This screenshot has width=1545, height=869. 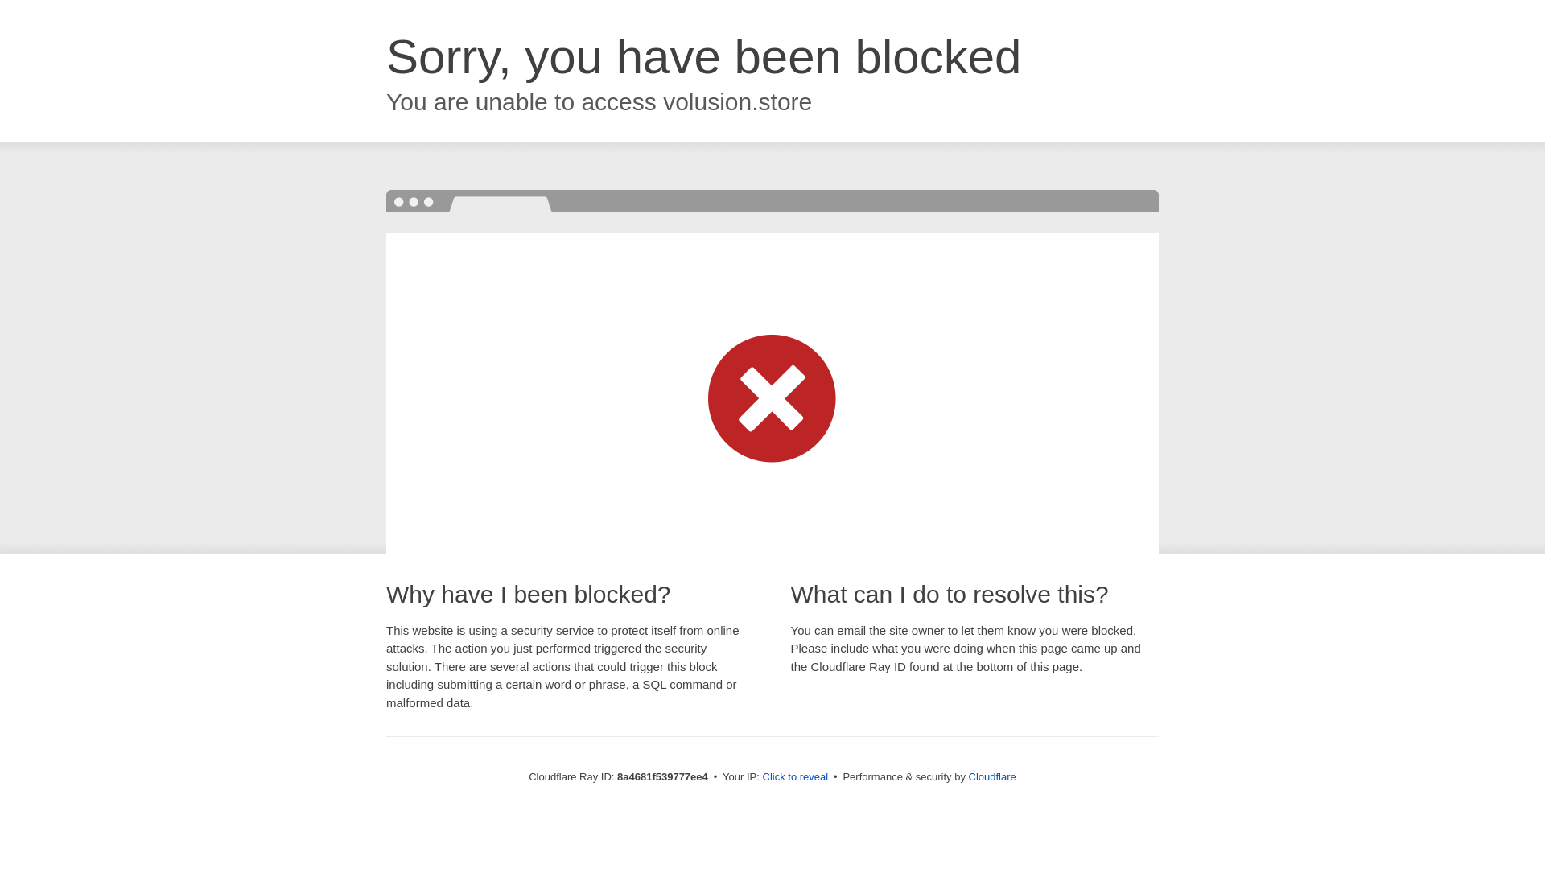 I want to click on Click to reveal, so click(x=795, y=777).